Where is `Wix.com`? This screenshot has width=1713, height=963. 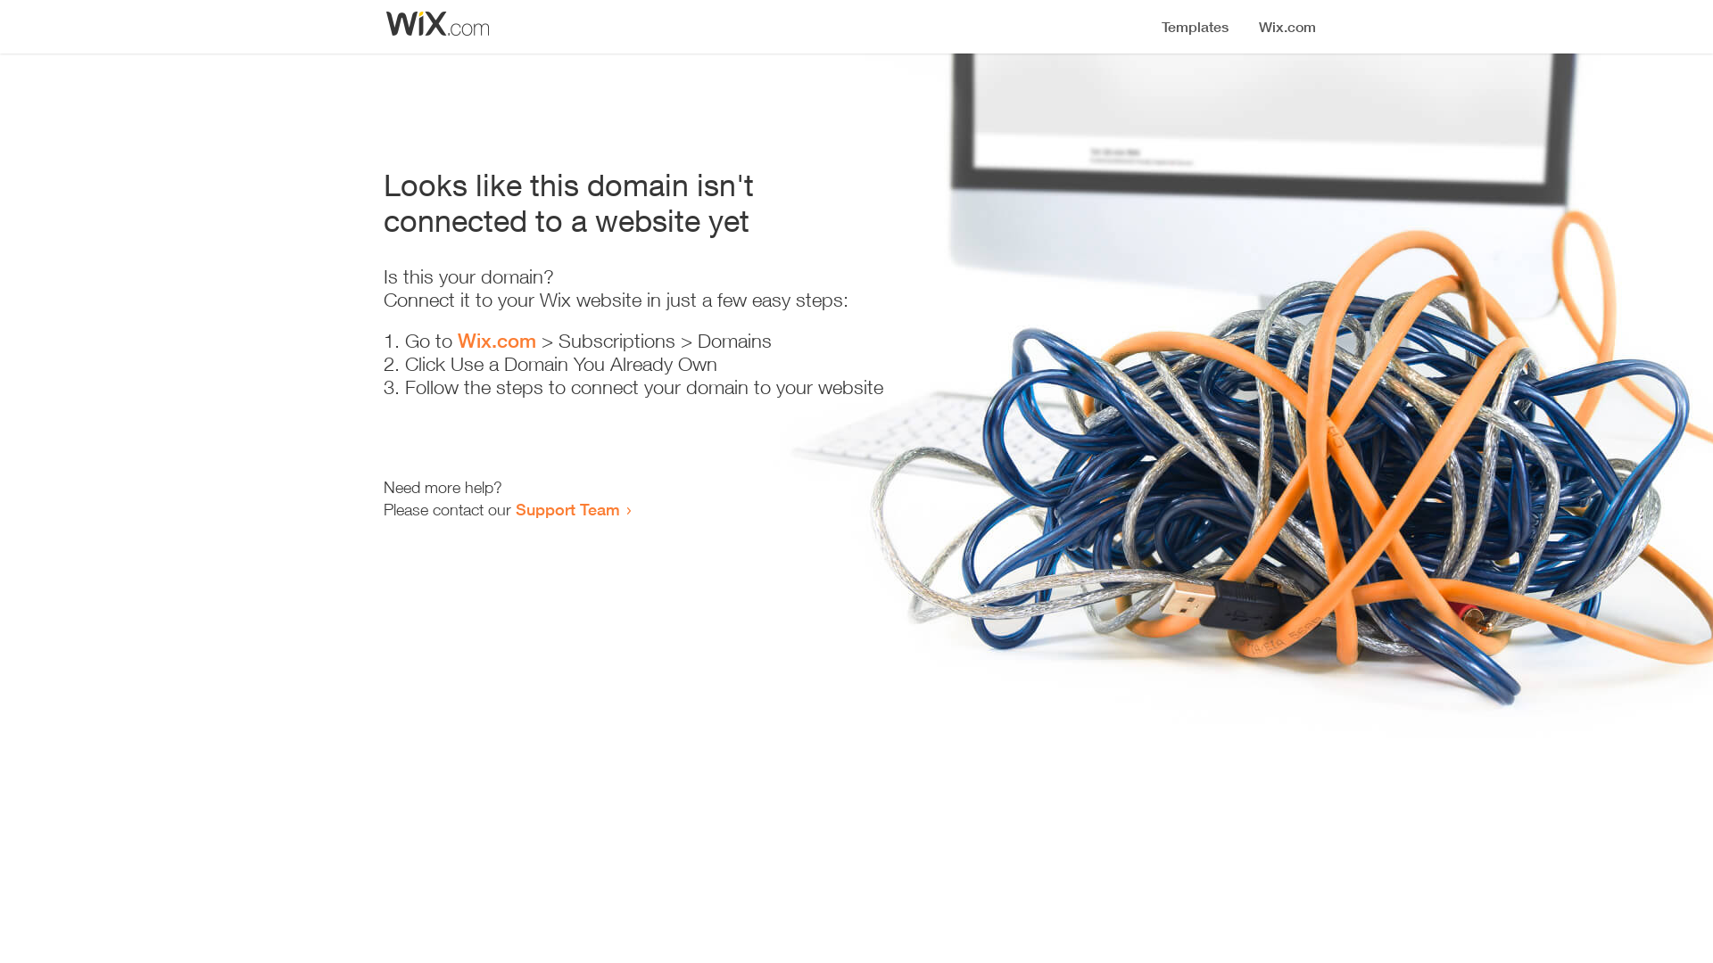
Wix.com is located at coordinates (497, 341).